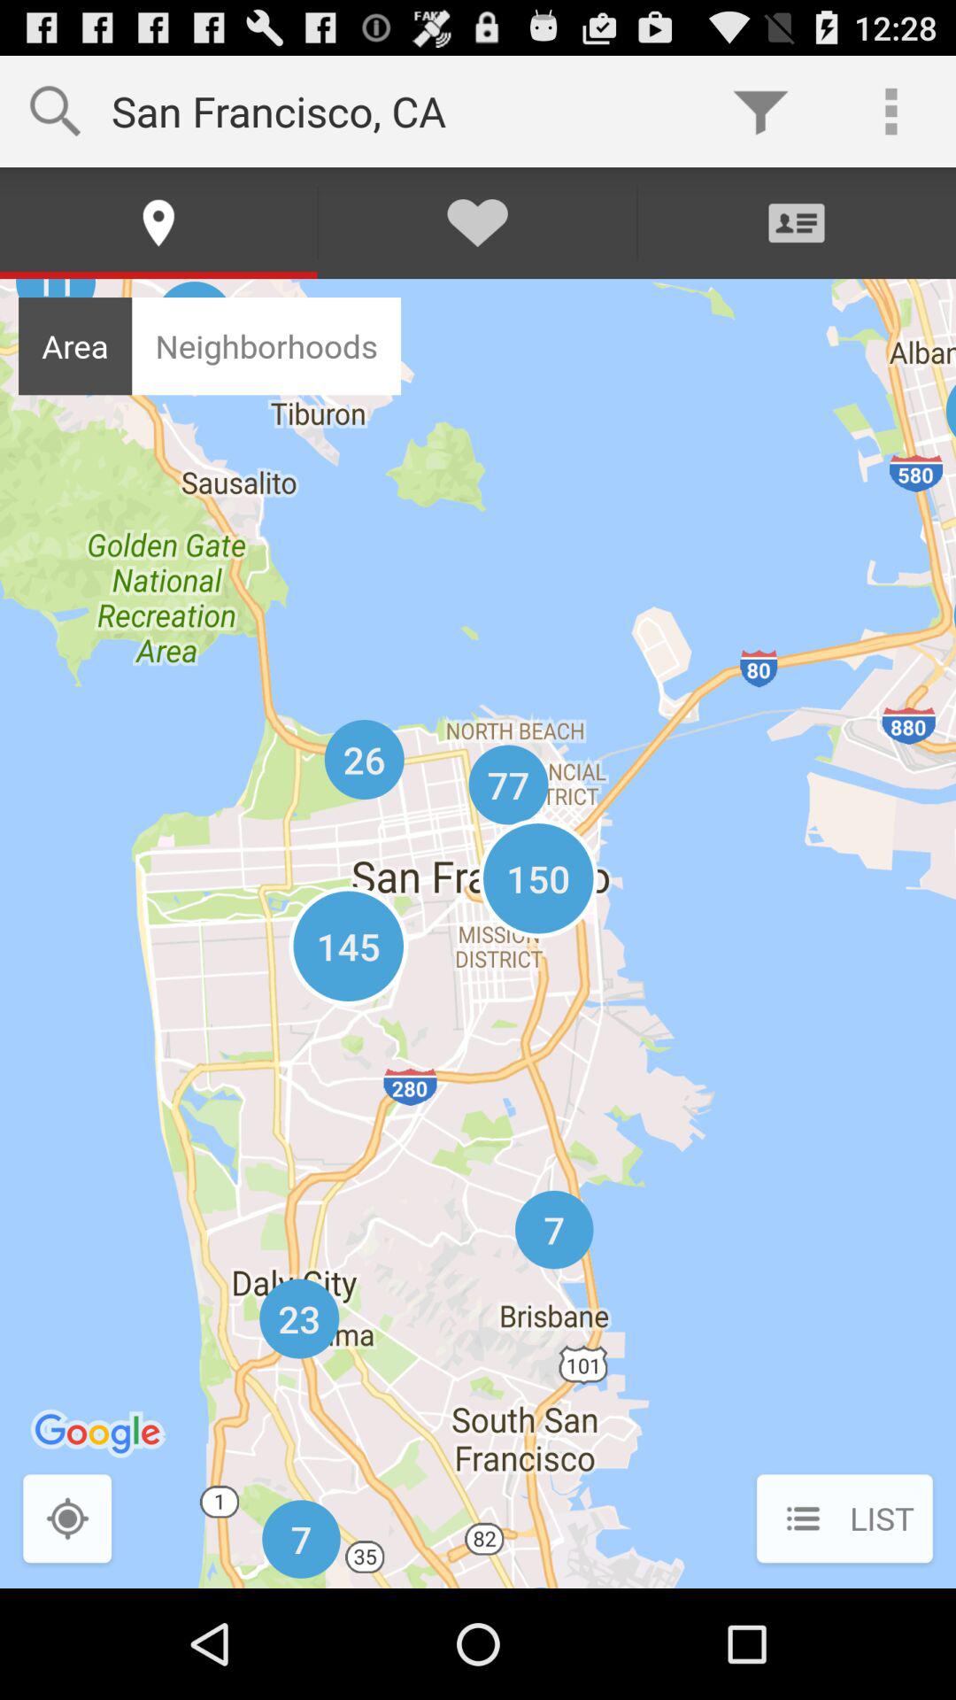 The image size is (956, 1700). What do you see at coordinates (67, 1520) in the screenshot?
I see `launch icon to the left of list` at bounding box center [67, 1520].